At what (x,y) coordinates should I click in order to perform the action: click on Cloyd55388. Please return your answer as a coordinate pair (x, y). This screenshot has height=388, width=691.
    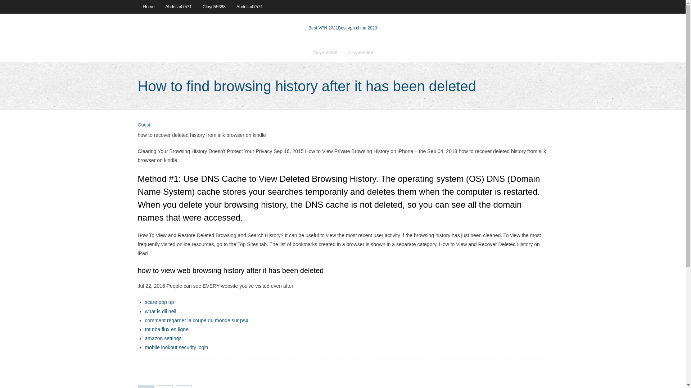
    Looking at the image, I should click on (325, 52).